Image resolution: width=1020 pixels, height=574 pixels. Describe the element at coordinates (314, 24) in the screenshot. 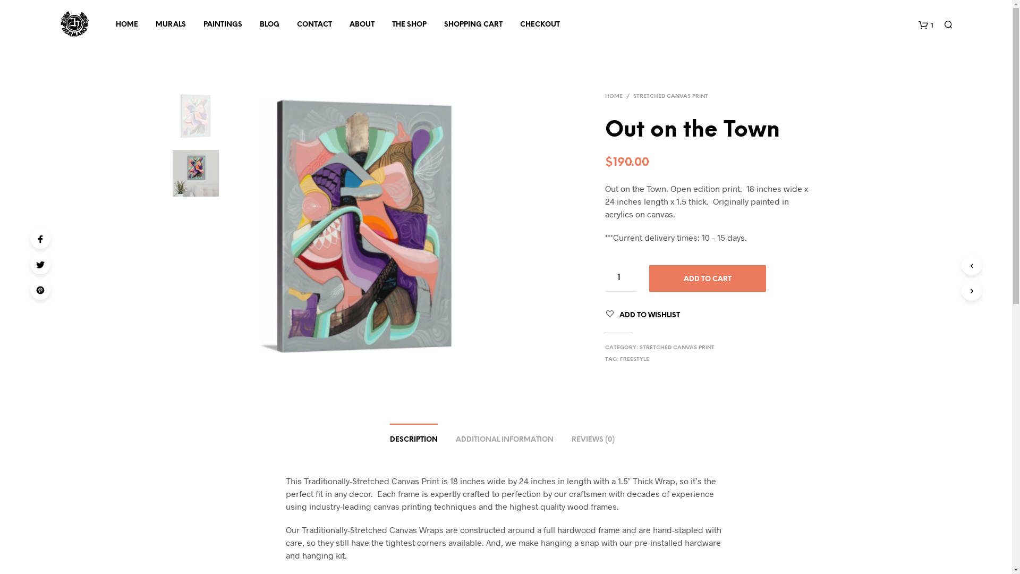

I see `CONTACT` at that location.